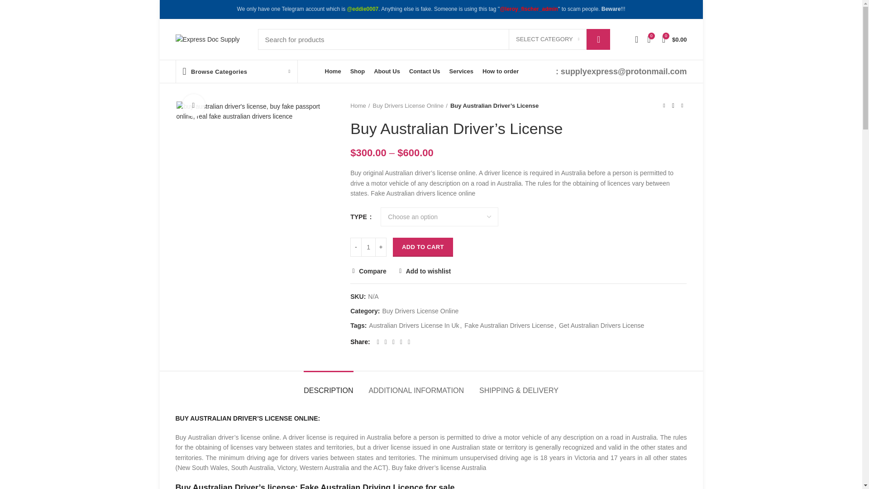  What do you see at coordinates (360, 106) in the screenshot?
I see `Home` at bounding box center [360, 106].